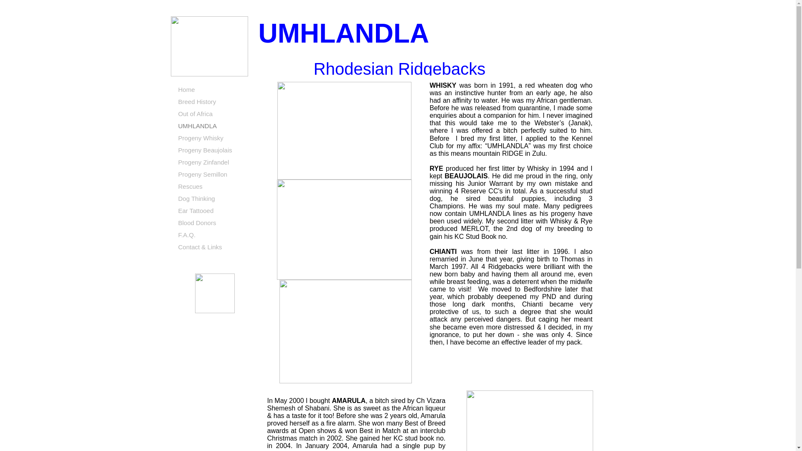 This screenshot has height=451, width=802. Describe the element at coordinates (215, 126) in the screenshot. I see `UMHLANDLA` at that location.